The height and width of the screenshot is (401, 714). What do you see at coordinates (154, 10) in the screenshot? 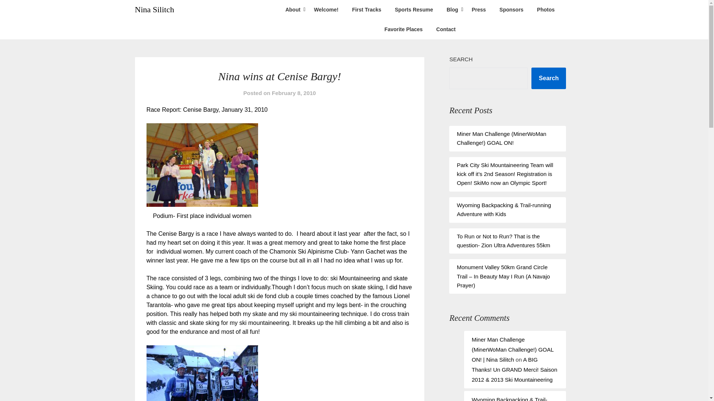
I see `Nina Silitch` at bounding box center [154, 10].